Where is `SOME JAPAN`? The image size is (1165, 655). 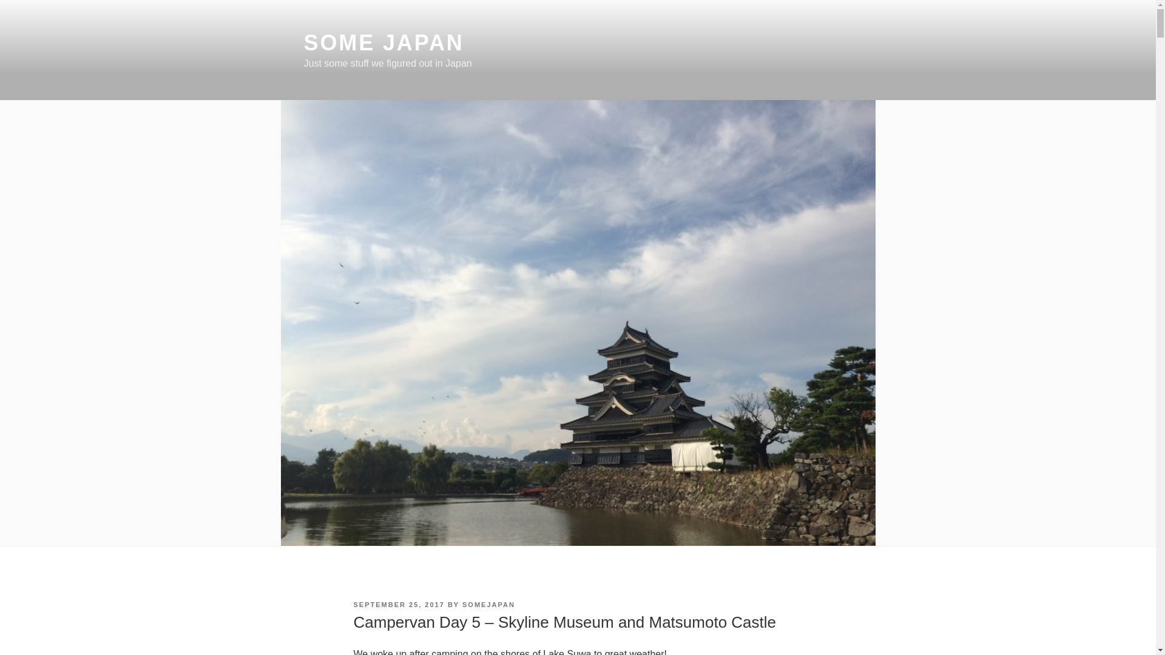
SOME JAPAN is located at coordinates (383, 42).